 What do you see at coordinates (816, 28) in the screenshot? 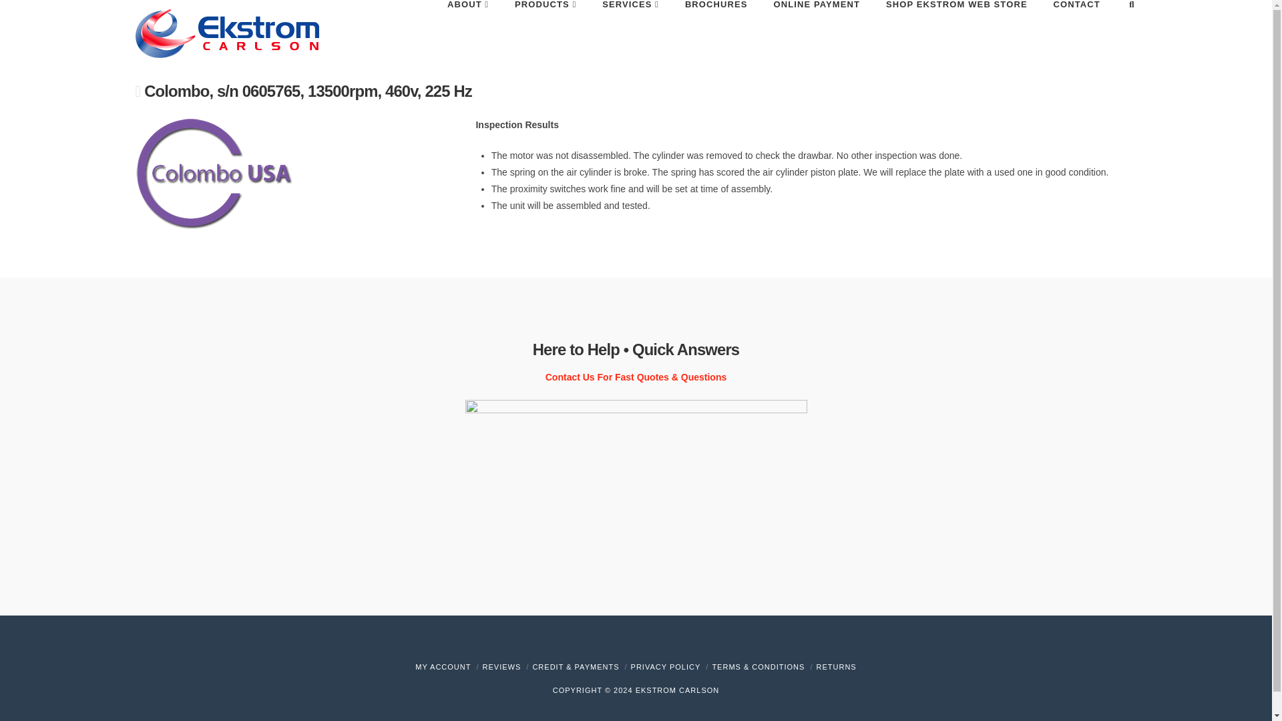
I see `ONLINE PAYMENT` at bounding box center [816, 28].